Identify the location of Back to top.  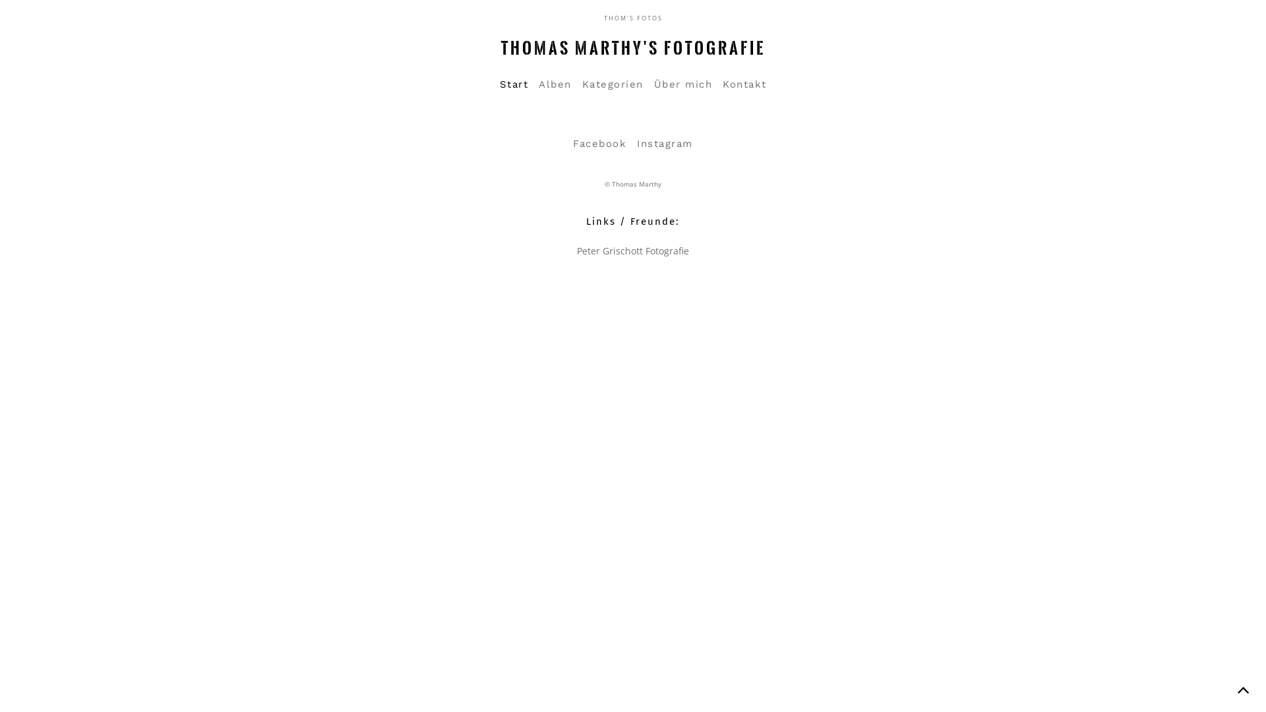
(1243, 689).